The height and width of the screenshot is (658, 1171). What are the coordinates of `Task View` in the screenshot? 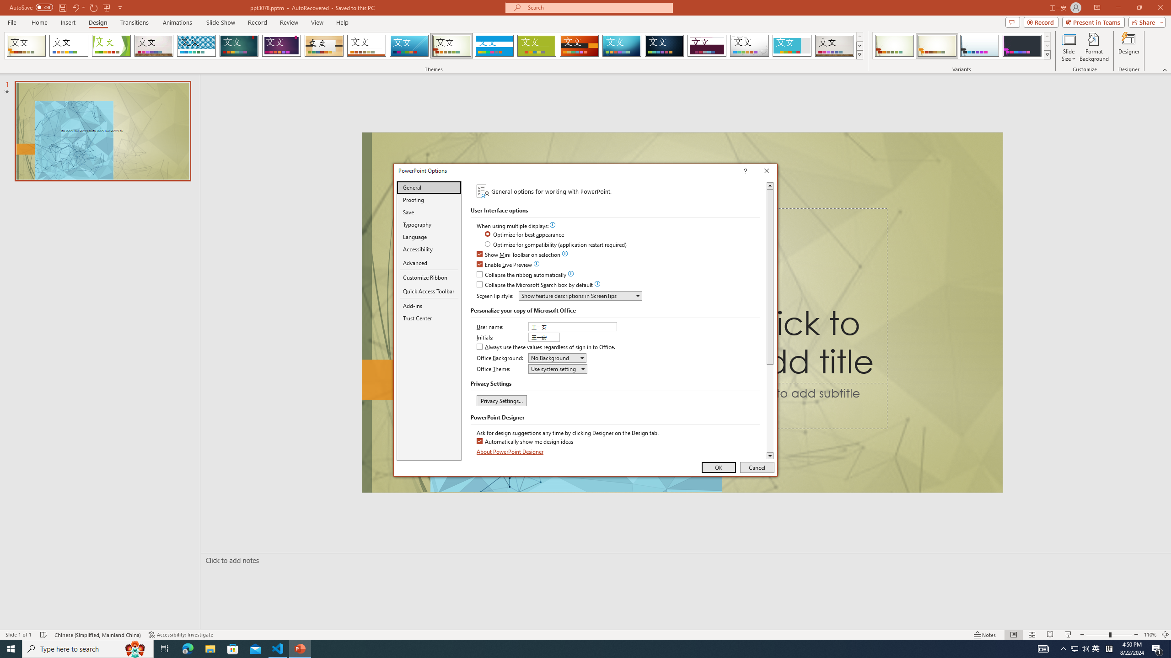 It's located at (165, 649).